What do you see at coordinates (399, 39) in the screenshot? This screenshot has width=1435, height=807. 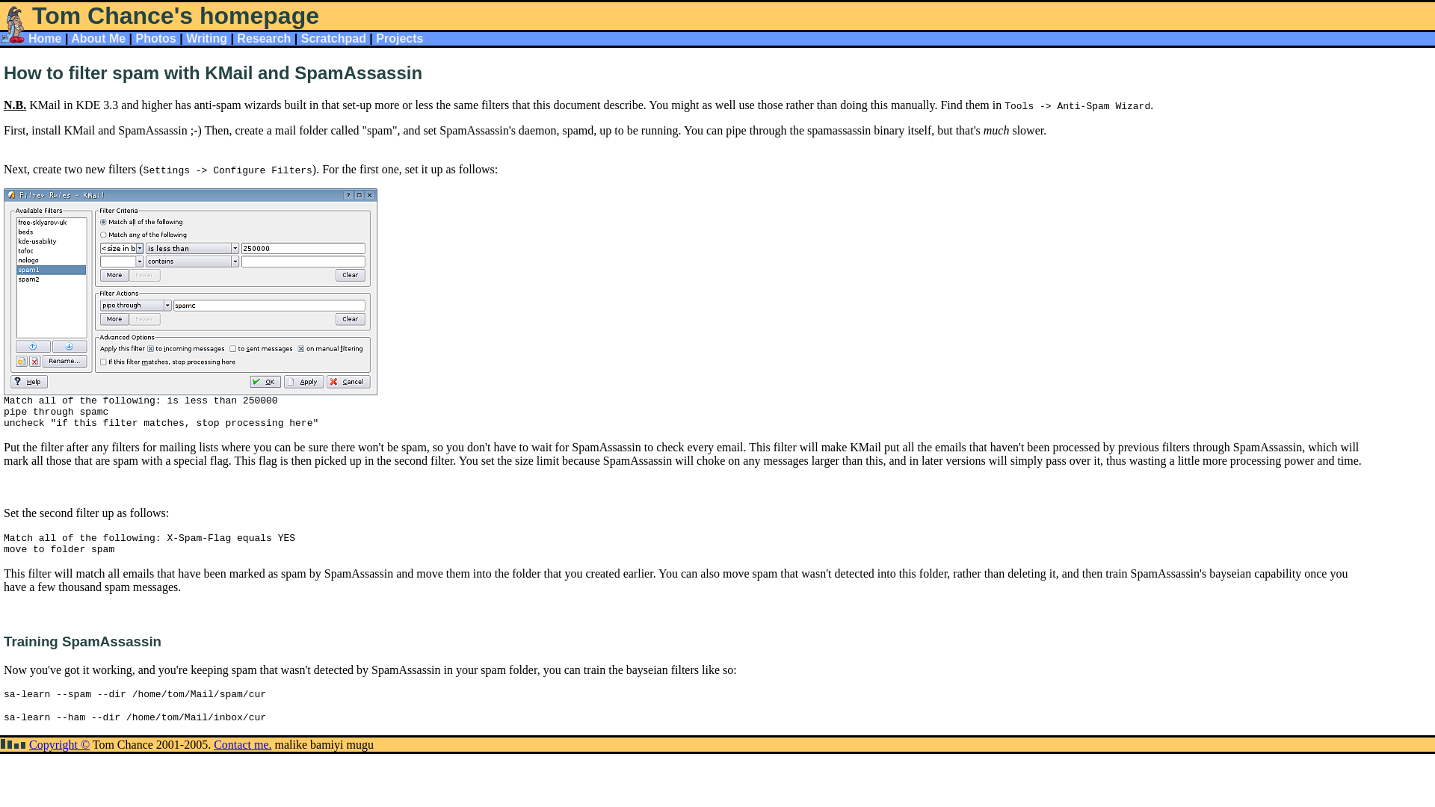 I see `Projects` at bounding box center [399, 39].